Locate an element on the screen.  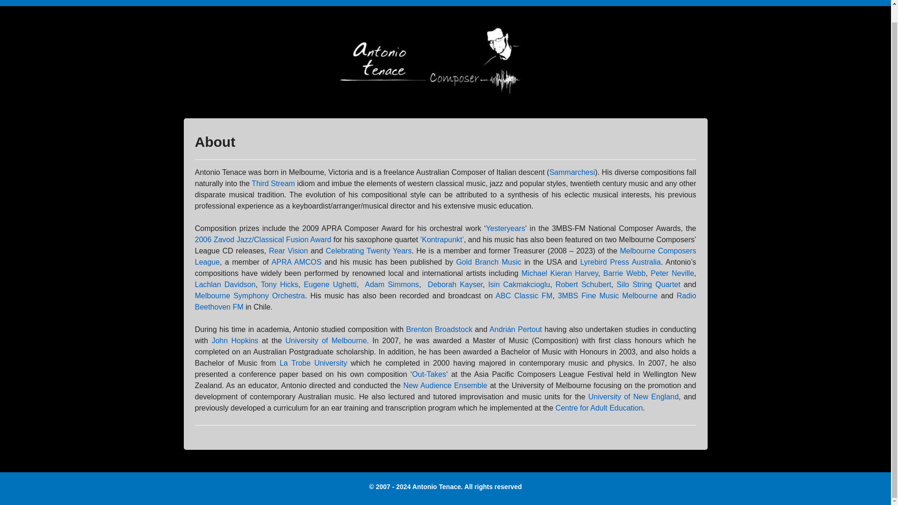
Music is located at coordinates (281, 3).